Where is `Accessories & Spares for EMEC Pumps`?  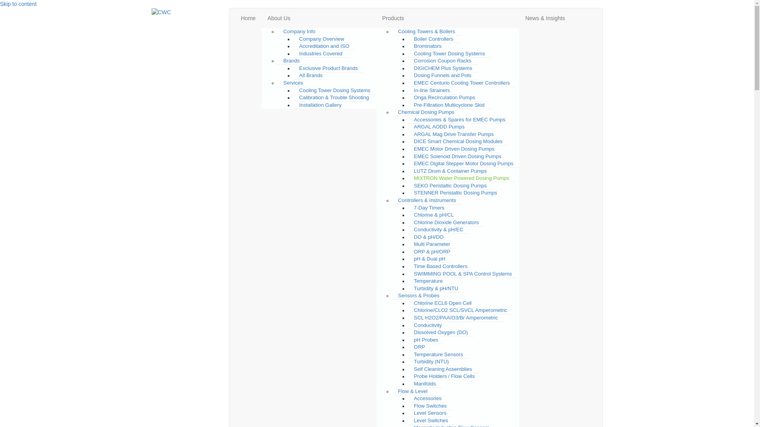 Accessories & Spares for EMEC Pumps is located at coordinates (460, 120).